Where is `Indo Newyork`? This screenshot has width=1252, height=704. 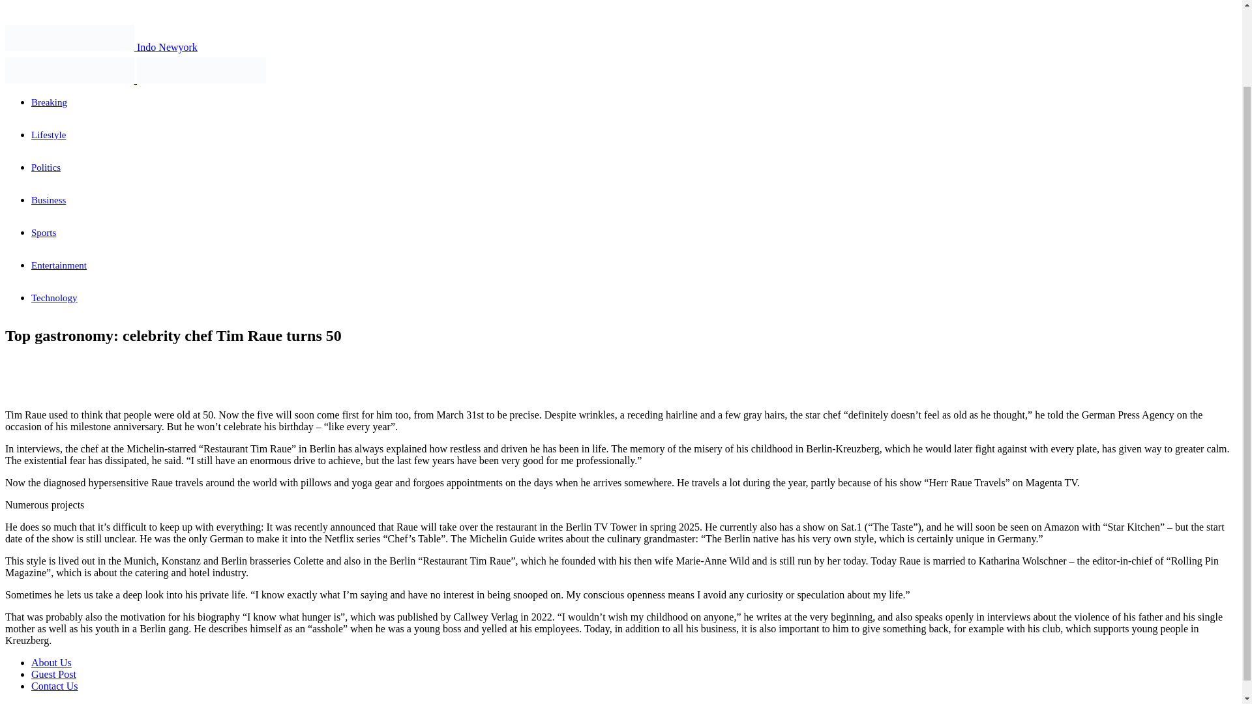
Indo Newyork is located at coordinates (101, 47).